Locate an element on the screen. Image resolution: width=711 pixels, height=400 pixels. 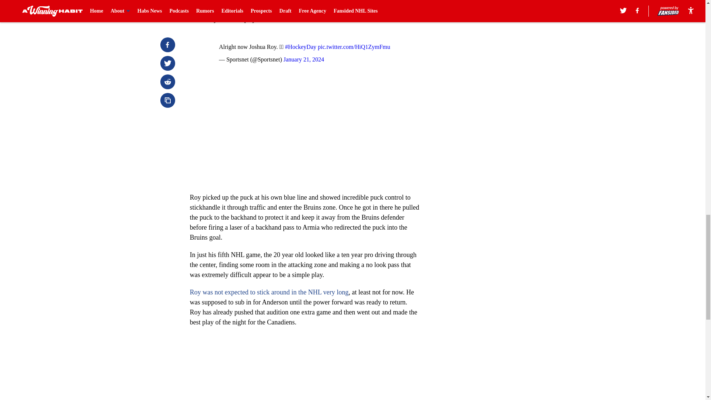
January 21, 2024 is located at coordinates (304, 59).